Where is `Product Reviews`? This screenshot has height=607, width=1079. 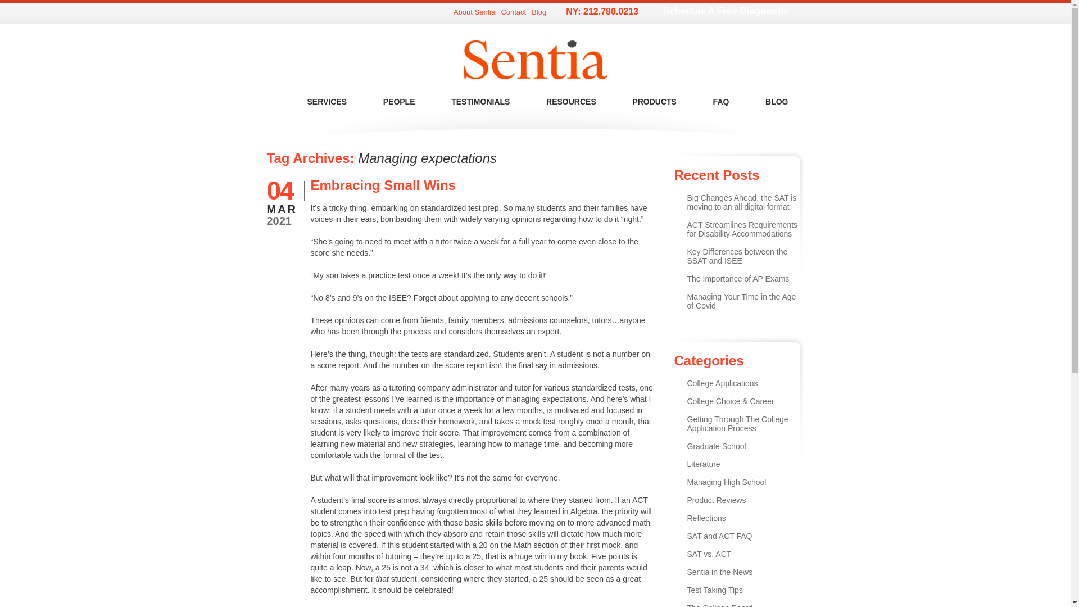 Product Reviews is located at coordinates (716, 500).